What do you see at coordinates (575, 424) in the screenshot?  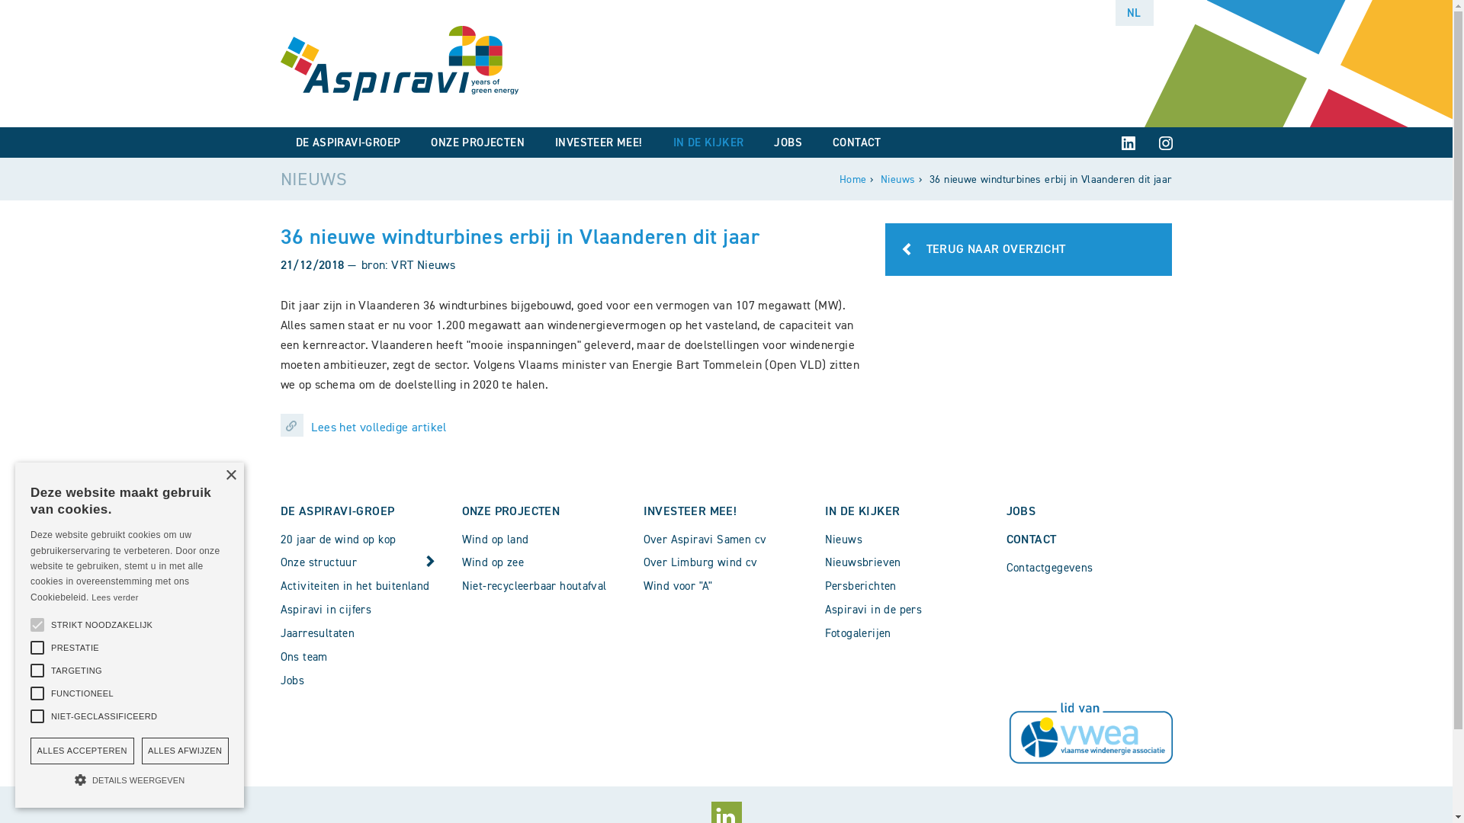 I see `Lees het volledige artikel` at bounding box center [575, 424].